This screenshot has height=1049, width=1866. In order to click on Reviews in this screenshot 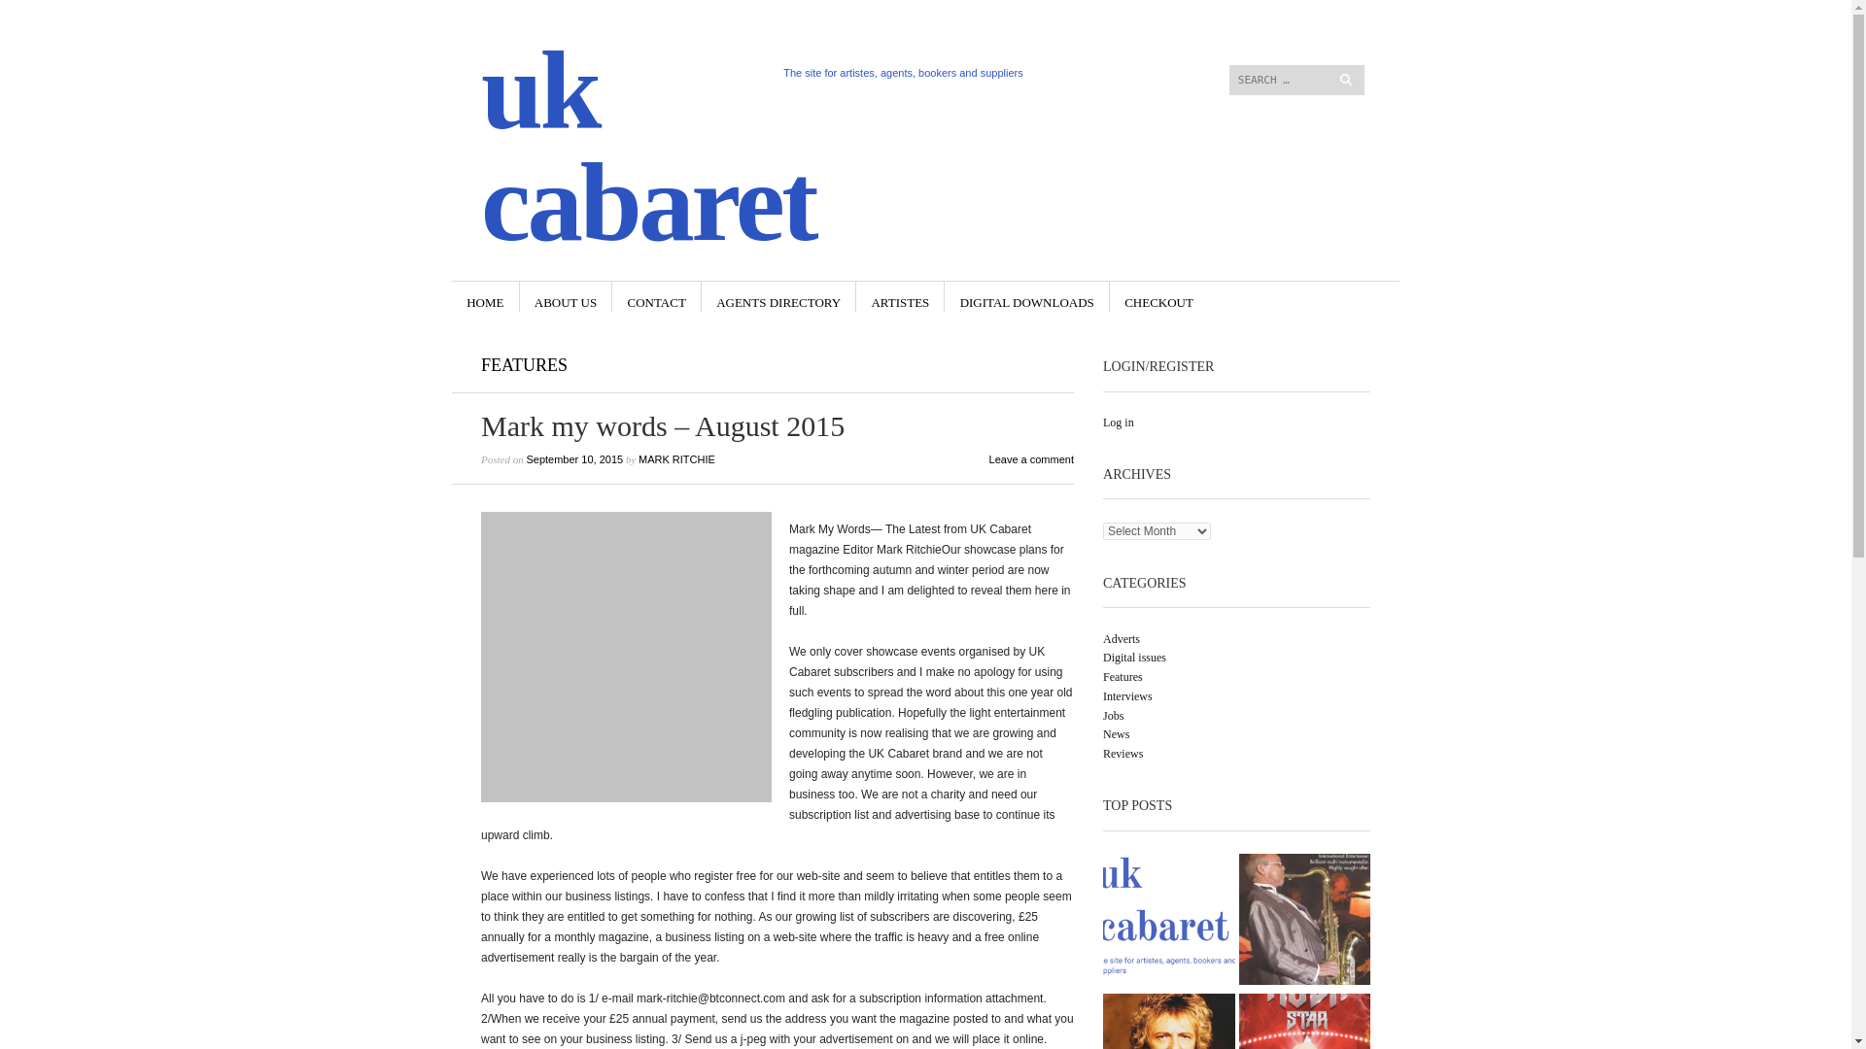, I will do `click(1122, 754)`.